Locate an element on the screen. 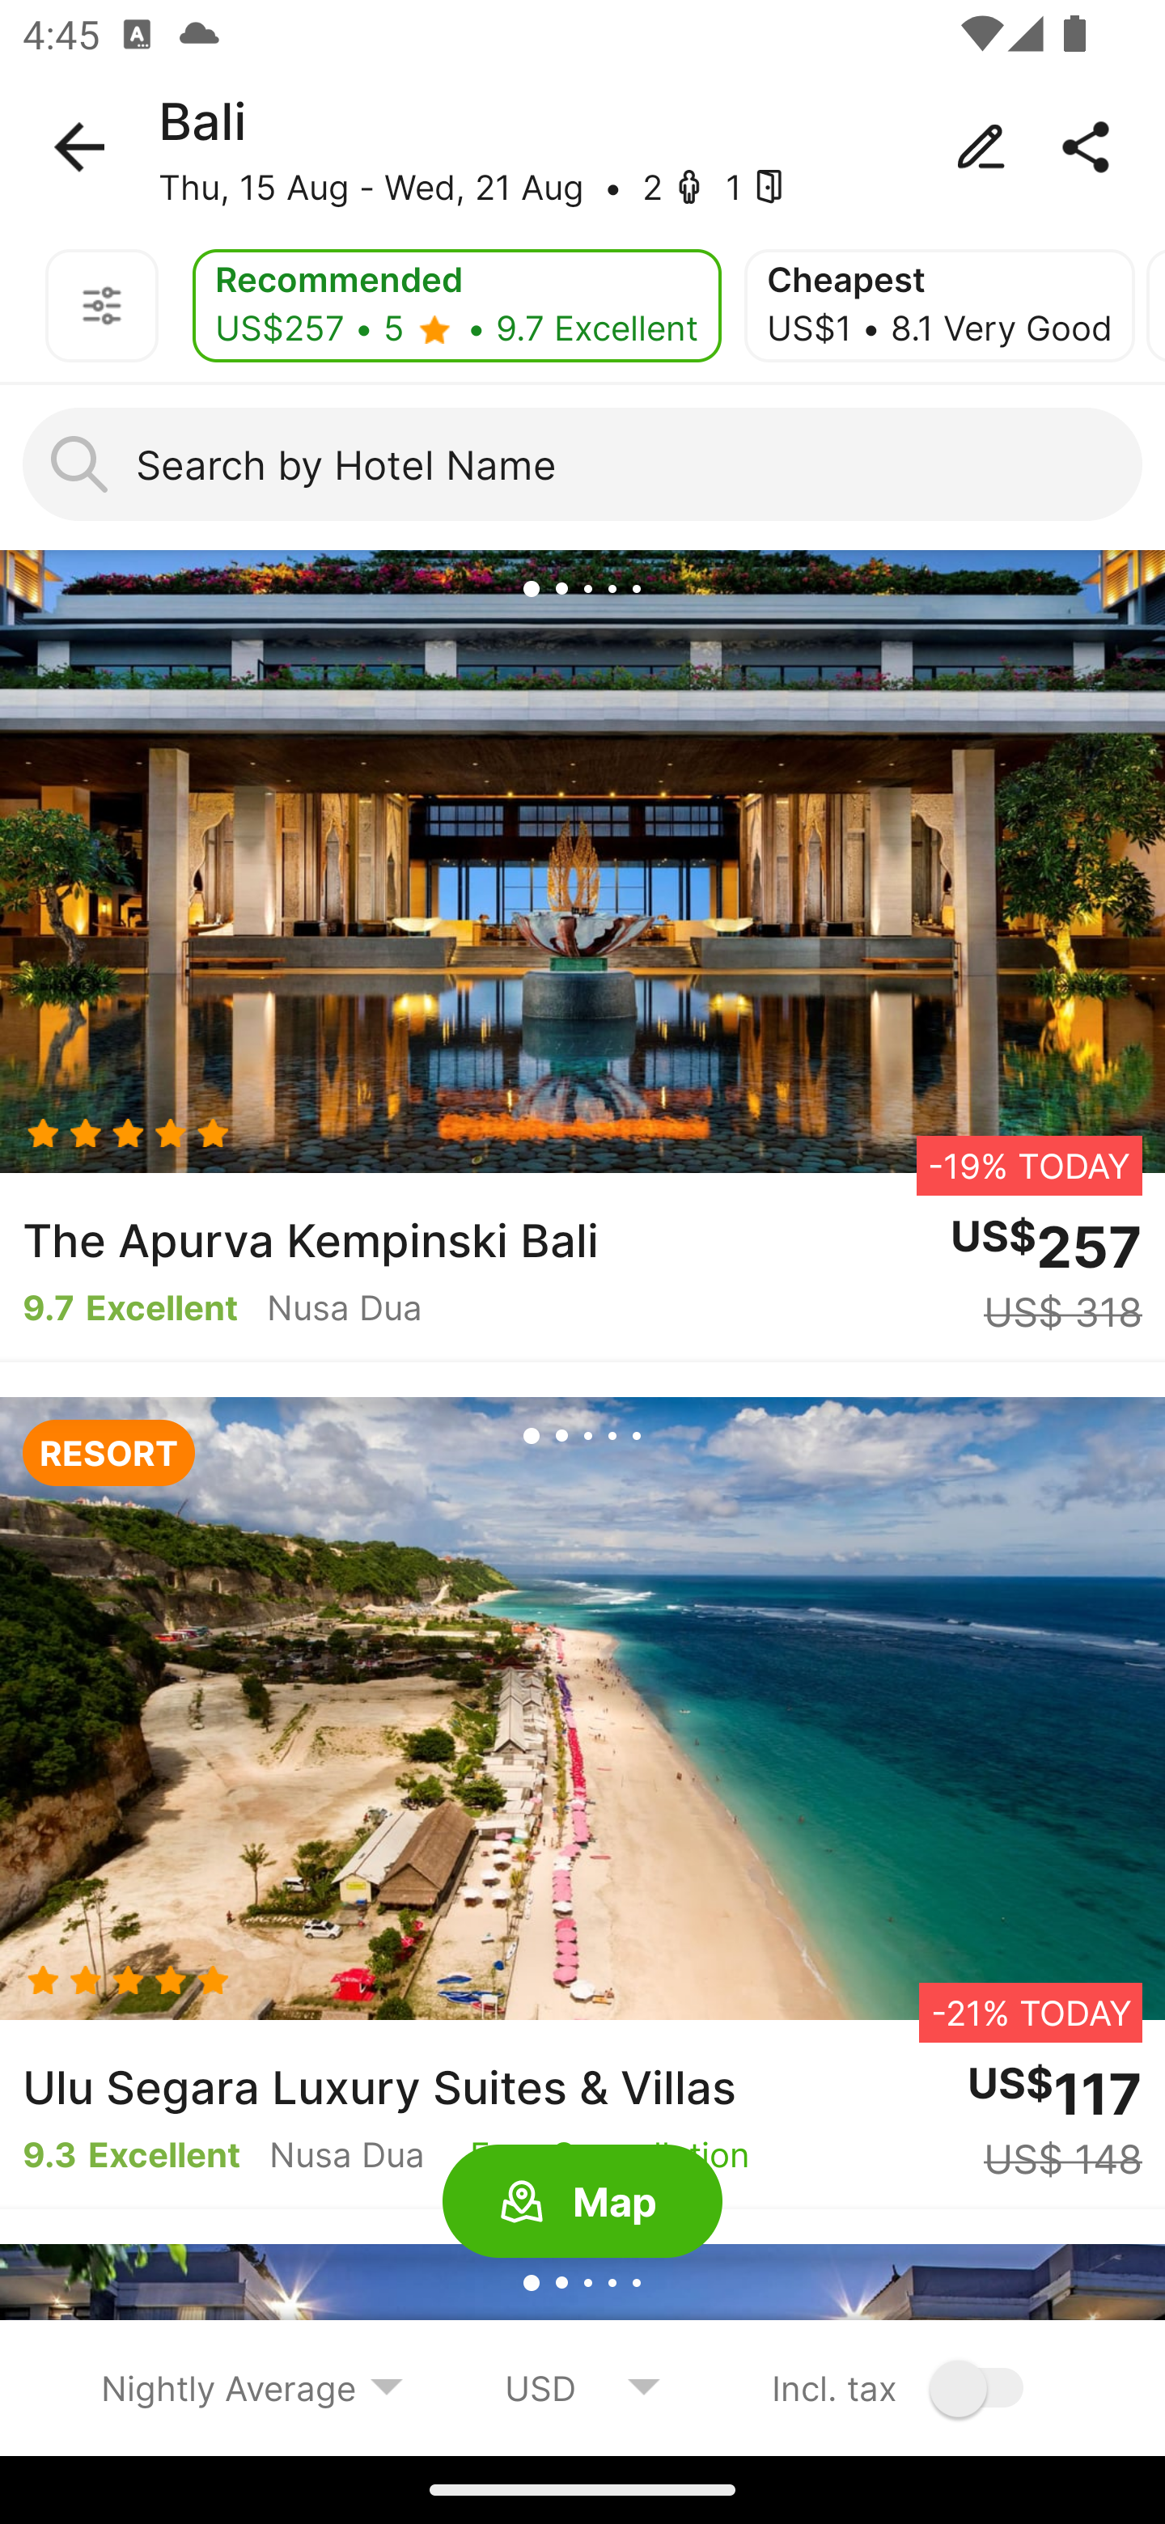  Nightly Average is located at coordinates (252, 2387).